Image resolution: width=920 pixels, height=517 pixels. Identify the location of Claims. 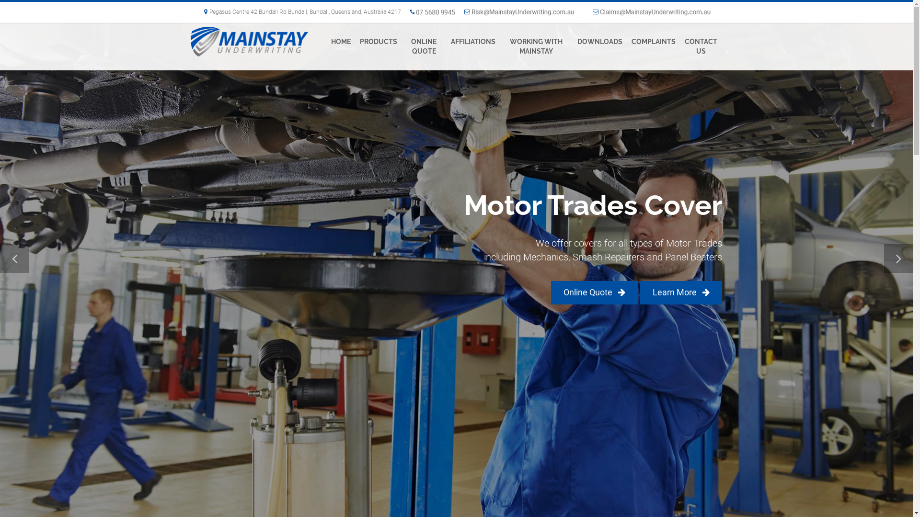
(651, 12).